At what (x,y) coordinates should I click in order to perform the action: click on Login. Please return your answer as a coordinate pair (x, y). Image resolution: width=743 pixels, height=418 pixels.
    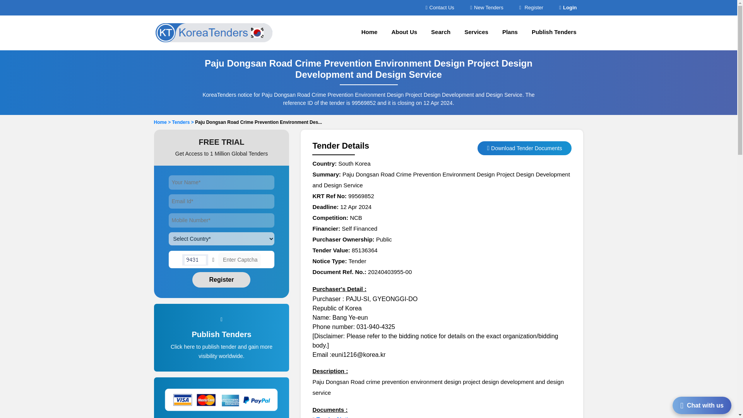
    Looking at the image, I should click on (568, 7).